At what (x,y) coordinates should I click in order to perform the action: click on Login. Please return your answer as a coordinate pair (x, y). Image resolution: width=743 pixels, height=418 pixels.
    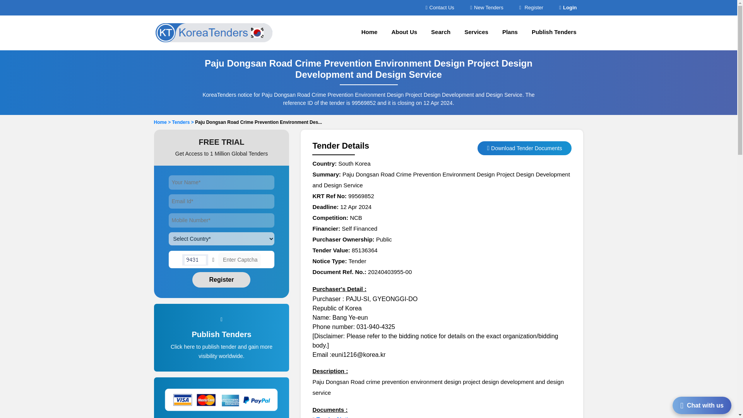
    Looking at the image, I should click on (568, 7).